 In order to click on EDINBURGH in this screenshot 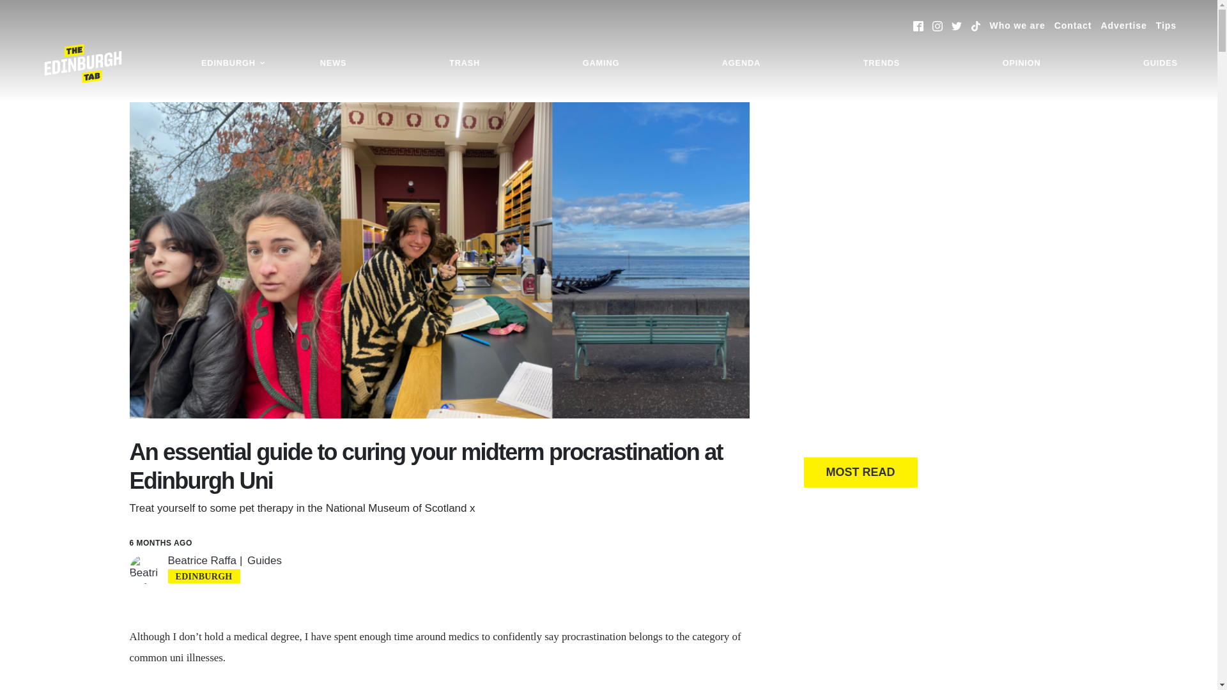, I will do `click(233, 63)`.